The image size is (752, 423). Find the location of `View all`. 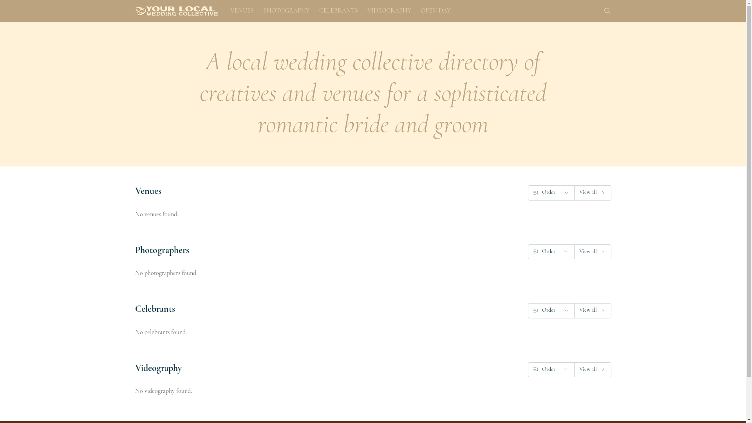

View all is located at coordinates (593, 370).